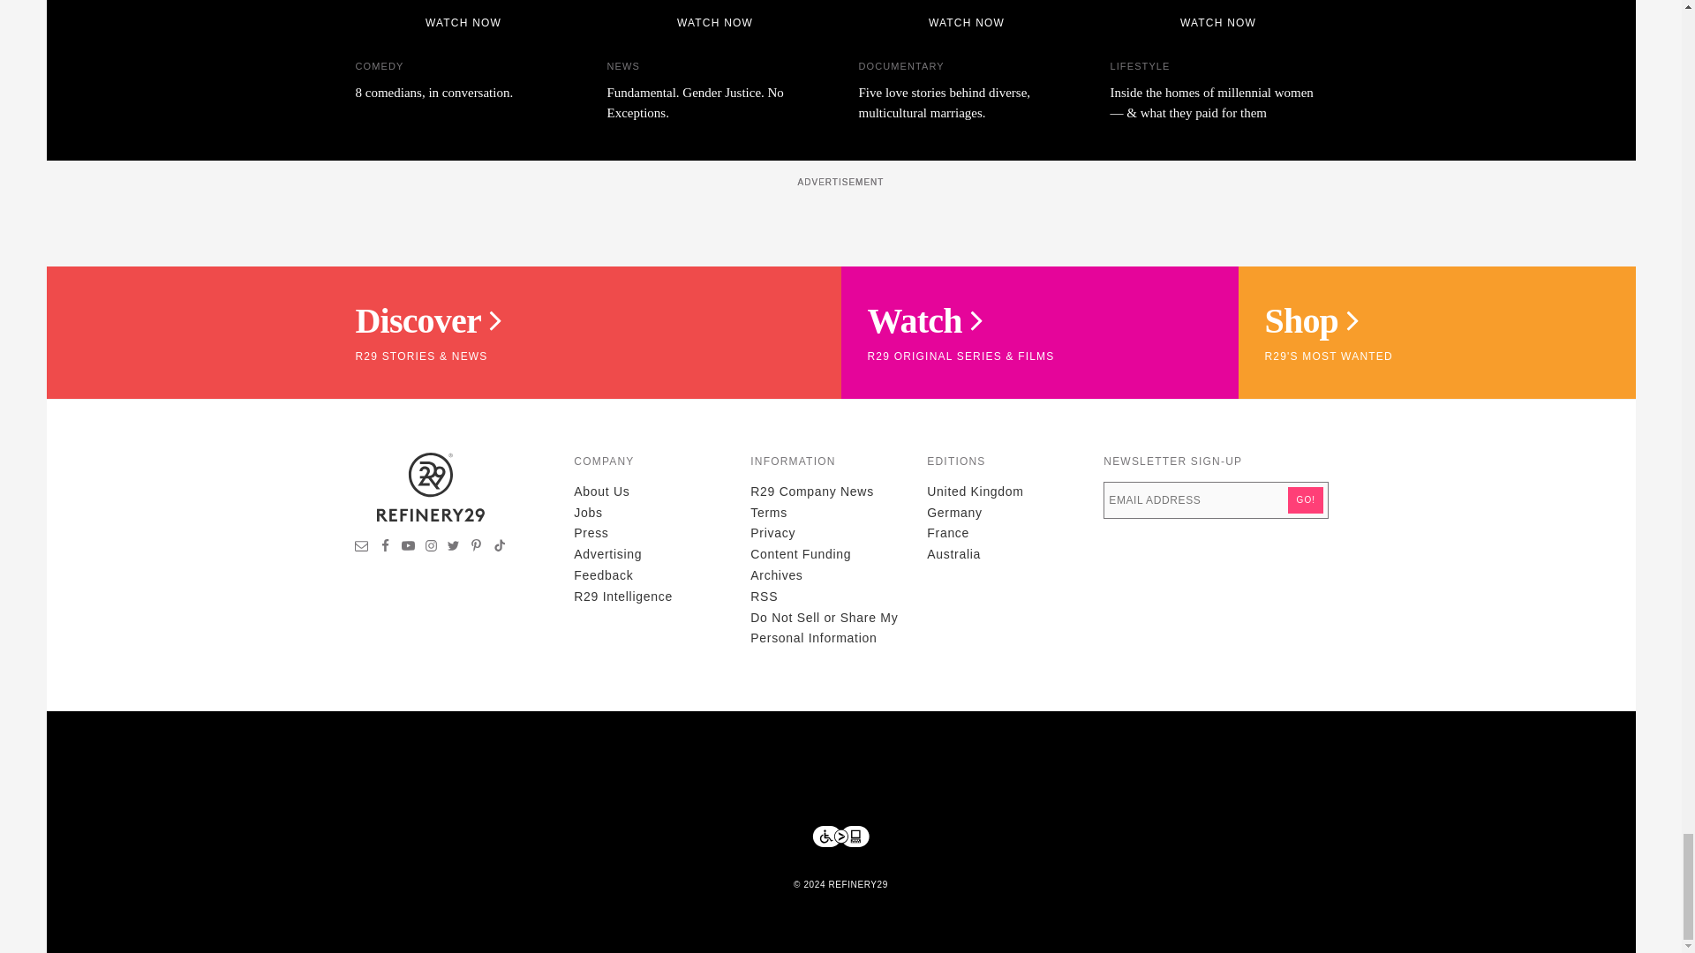 This screenshot has height=953, width=1695. Describe the element at coordinates (362, 547) in the screenshot. I see `Sign up for newsletters` at that location.